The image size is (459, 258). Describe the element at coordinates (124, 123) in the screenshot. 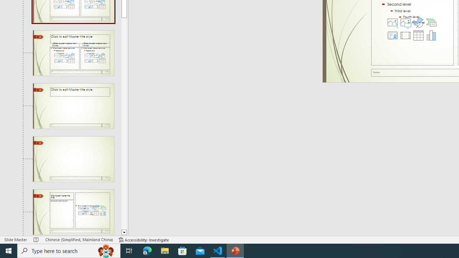

I see `Page down` at that location.